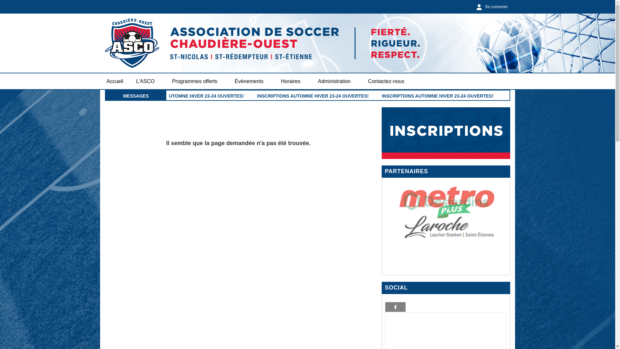 This screenshot has height=349, width=620. Describe the element at coordinates (561, 96) in the screenshot. I see `INSCRIPTIONS AUTOMNE HIVER 23-24 OUVERTES!` at that location.